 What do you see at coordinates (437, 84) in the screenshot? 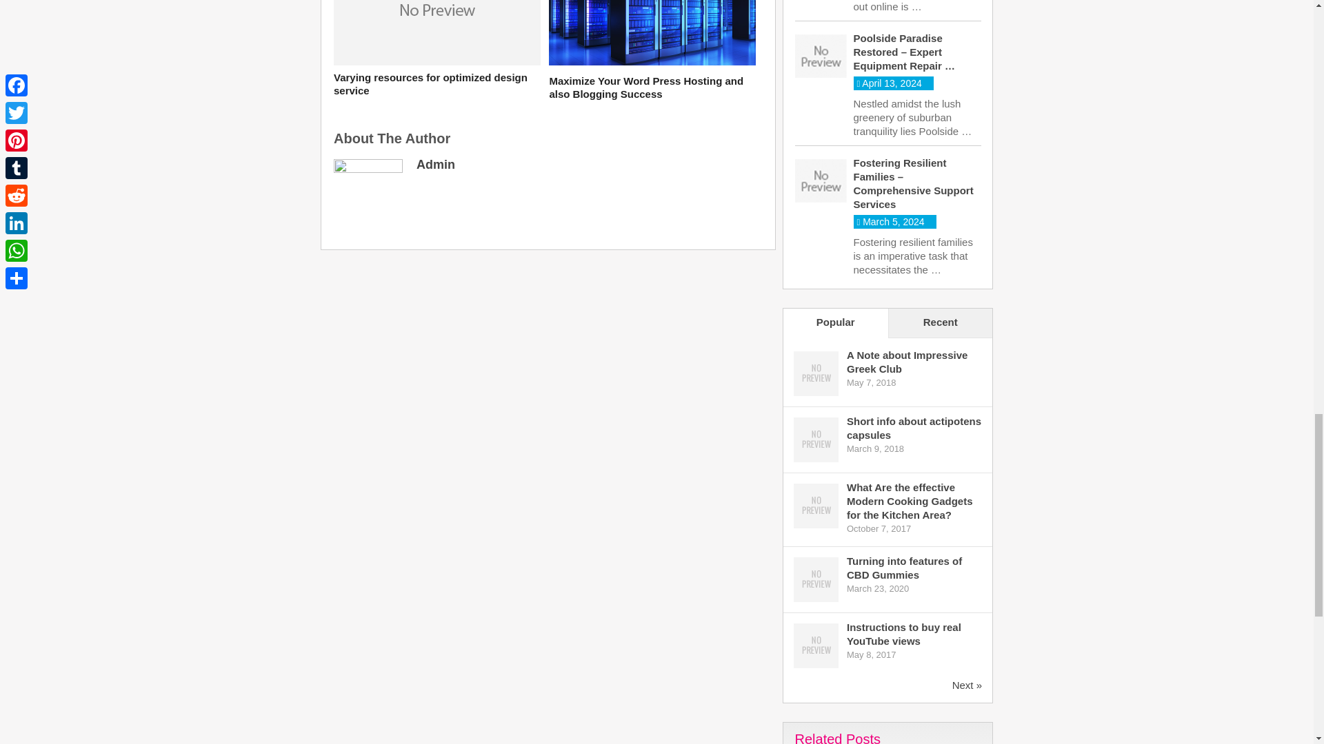
I see `Varying resources for optimized design service` at bounding box center [437, 84].